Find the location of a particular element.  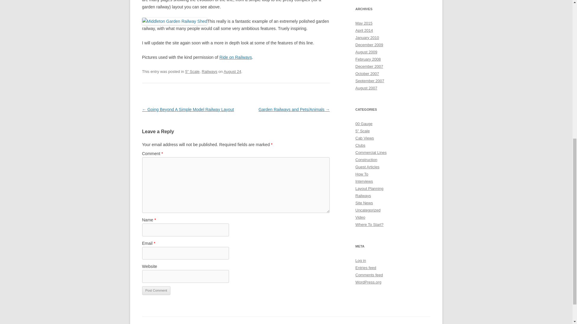

April 2014 is located at coordinates (364, 30).